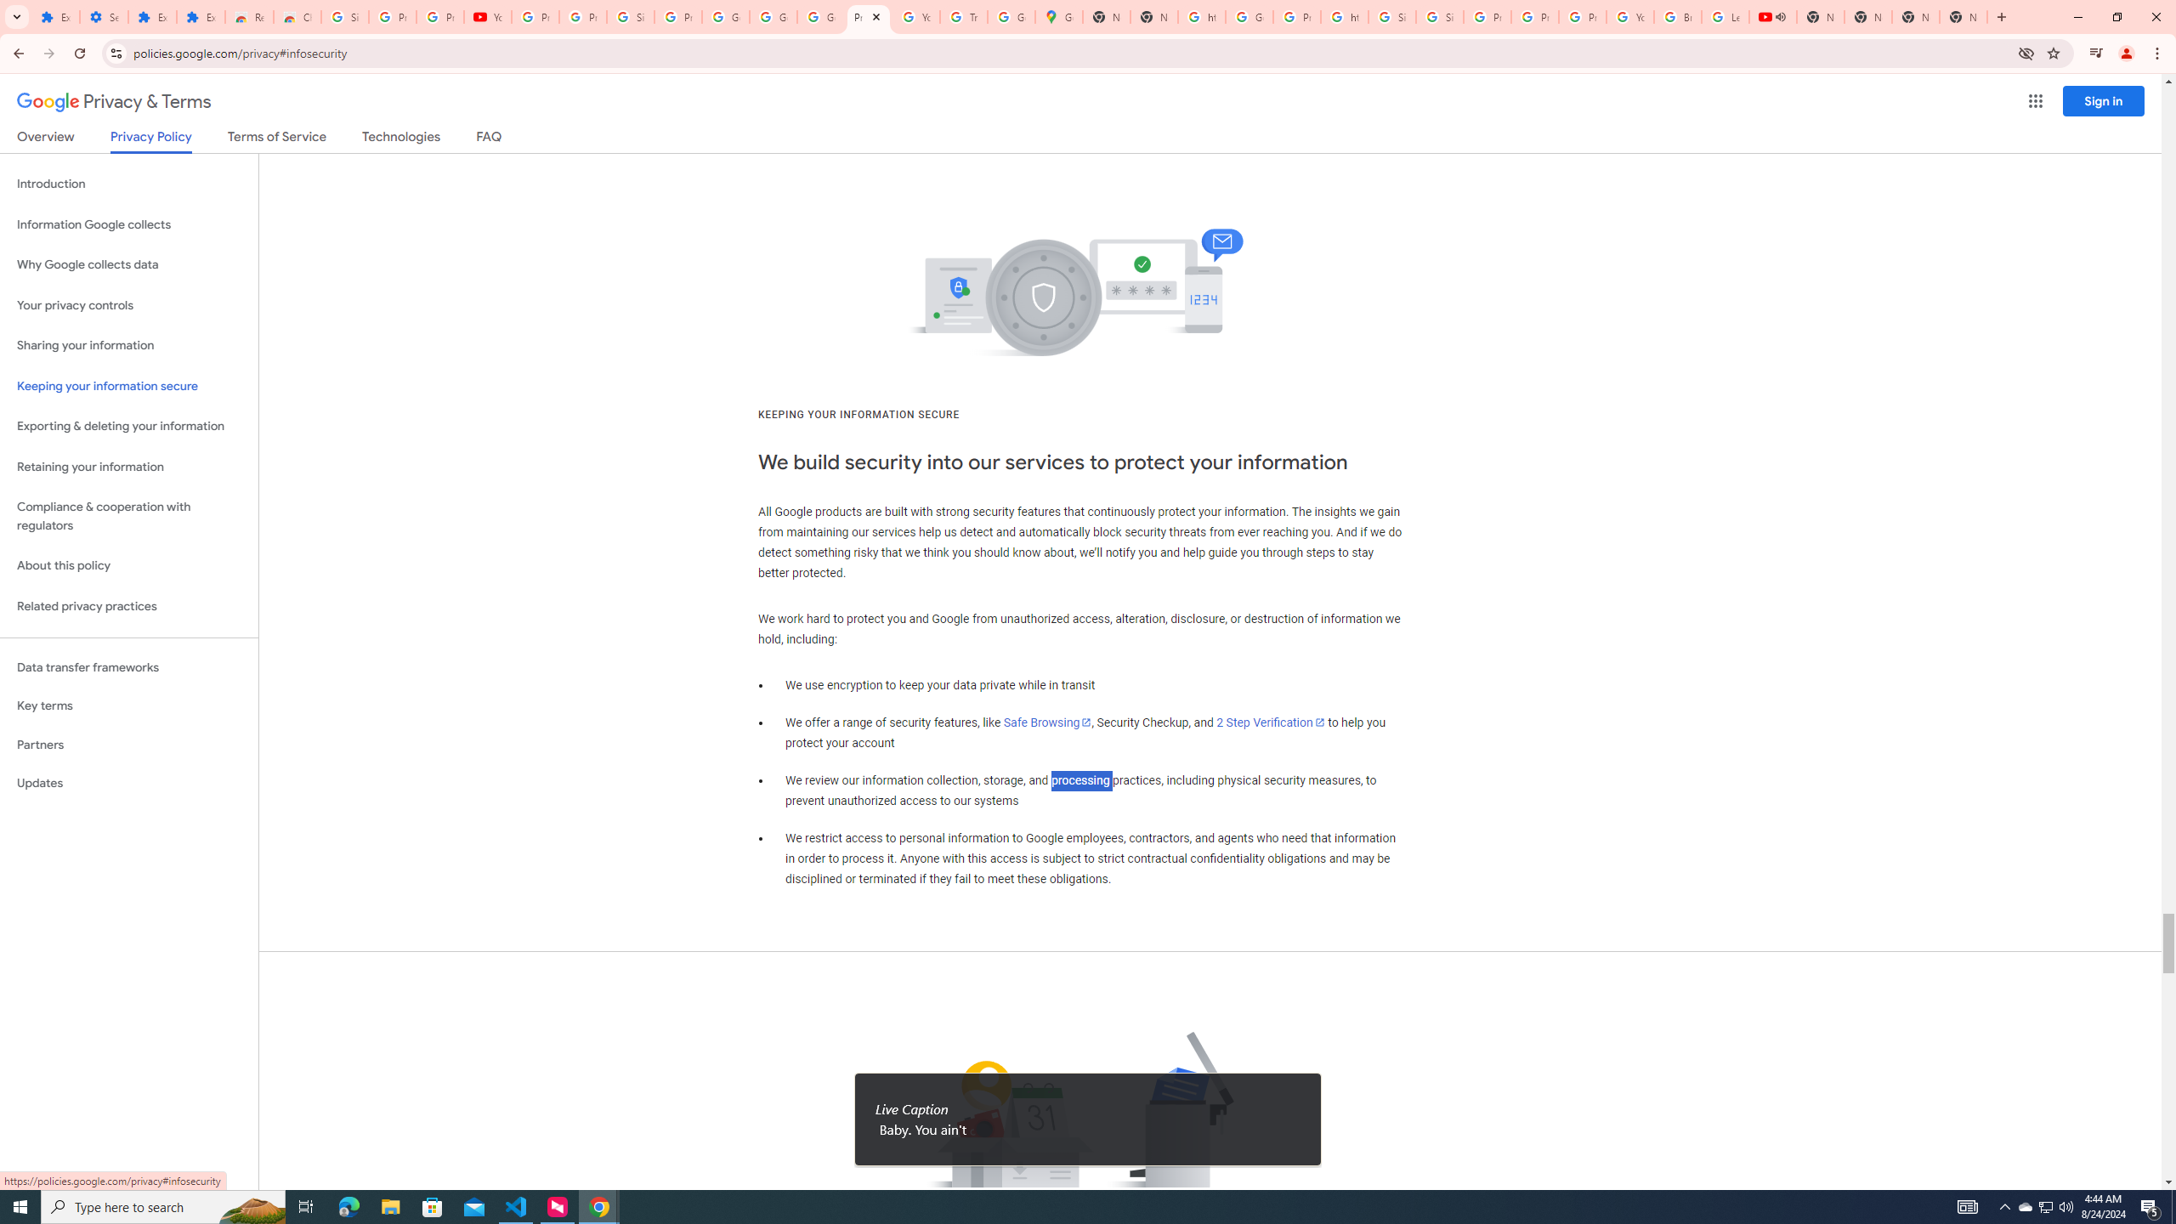 The width and height of the screenshot is (2176, 1224). What do you see at coordinates (297, 17) in the screenshot?
I see `Chrome Web Store - Themes` at bounding box center [297, 17].